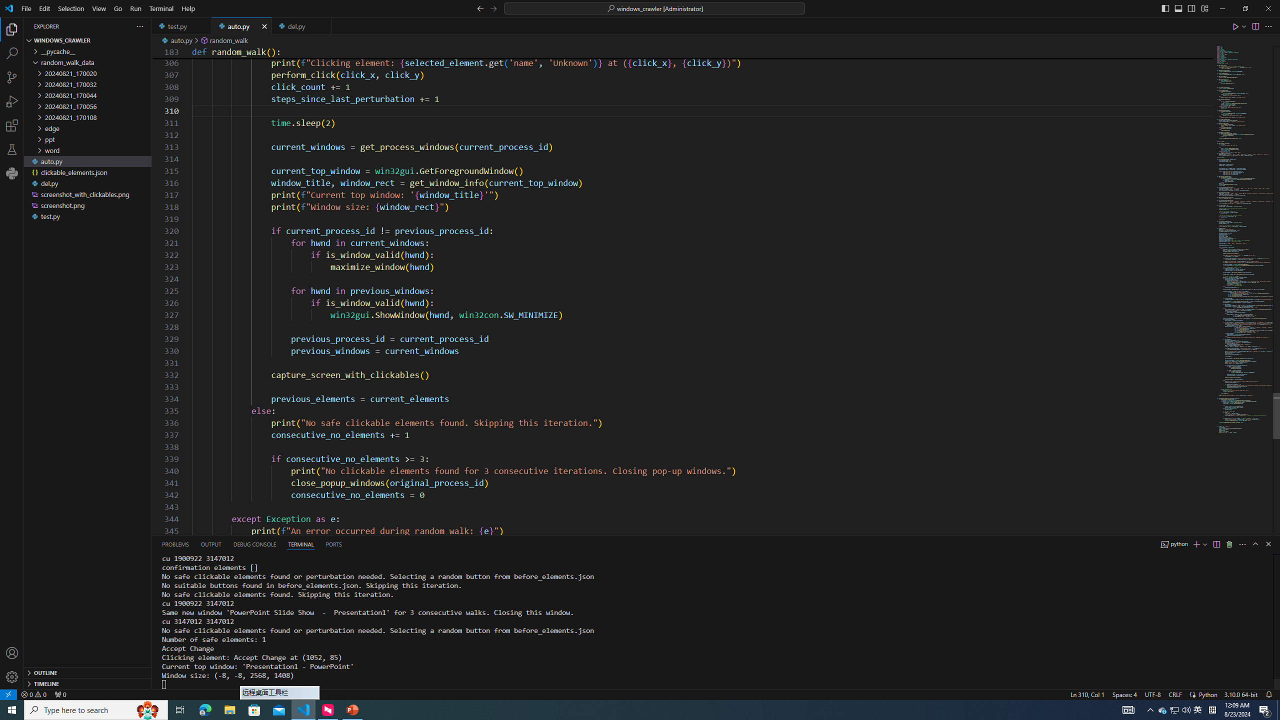  Describe the element at coordinates (334, 544) in the screenshot. I see `Ports` at that location.